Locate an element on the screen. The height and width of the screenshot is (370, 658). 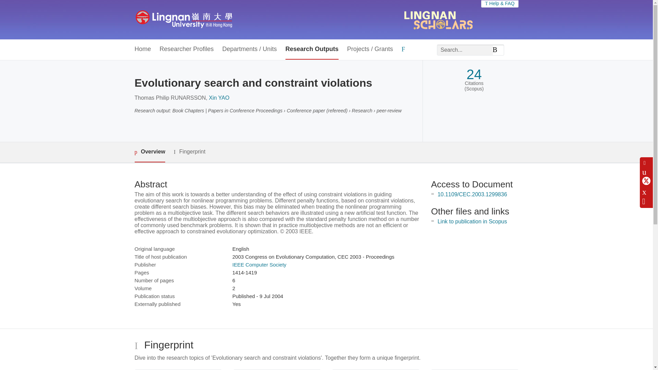
Overview is located at coordinates (149, 152).